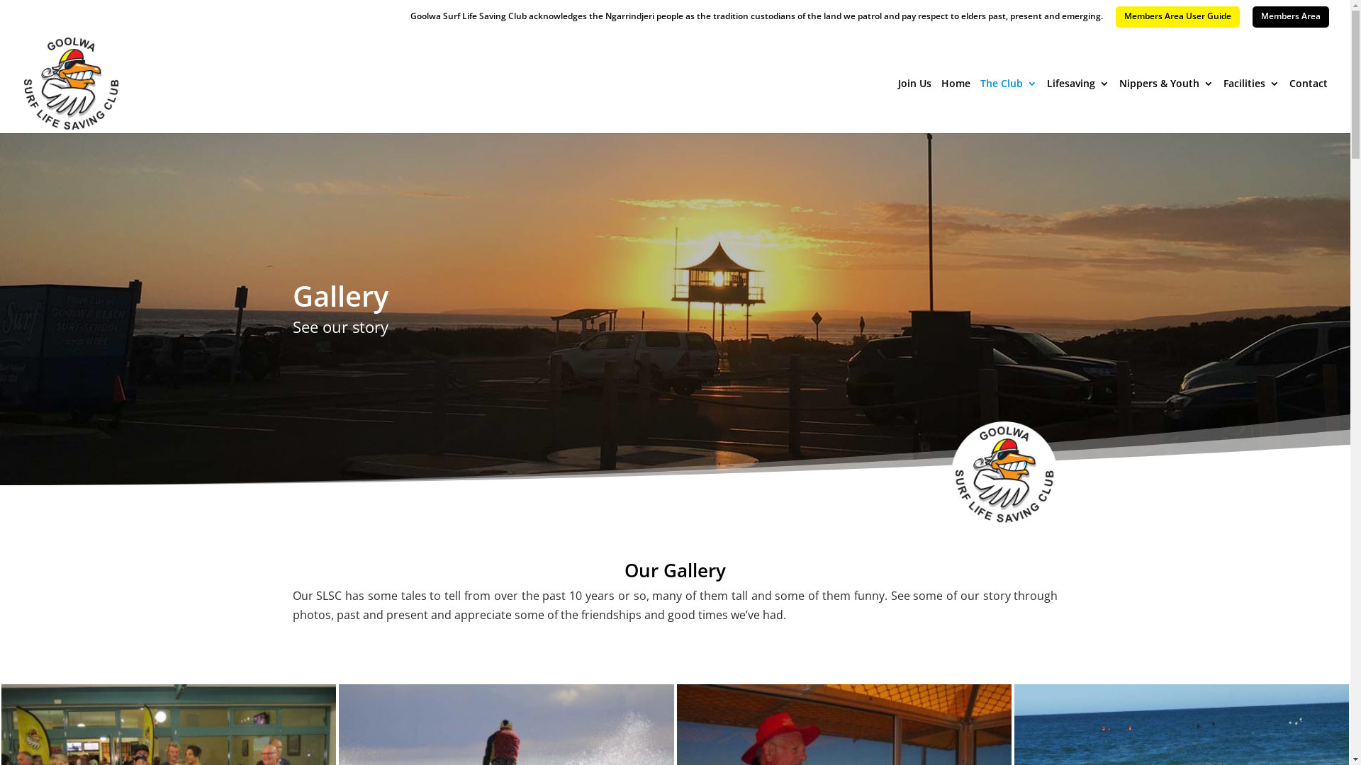  Describe the element at coordinates (914, 106) in the screenshot. I see `Join Us` at that location.